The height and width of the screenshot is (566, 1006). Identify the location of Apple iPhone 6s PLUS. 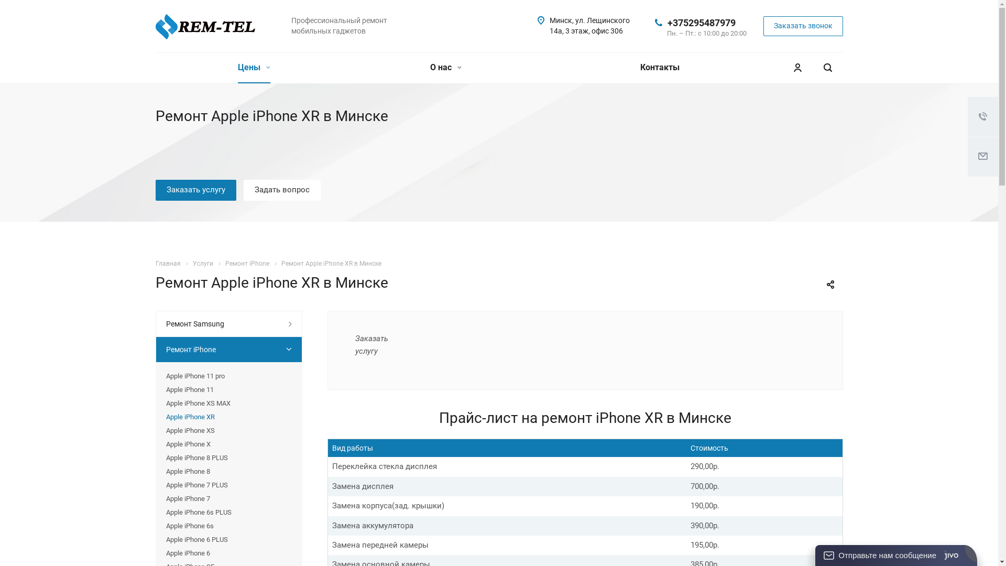
(228, 513).